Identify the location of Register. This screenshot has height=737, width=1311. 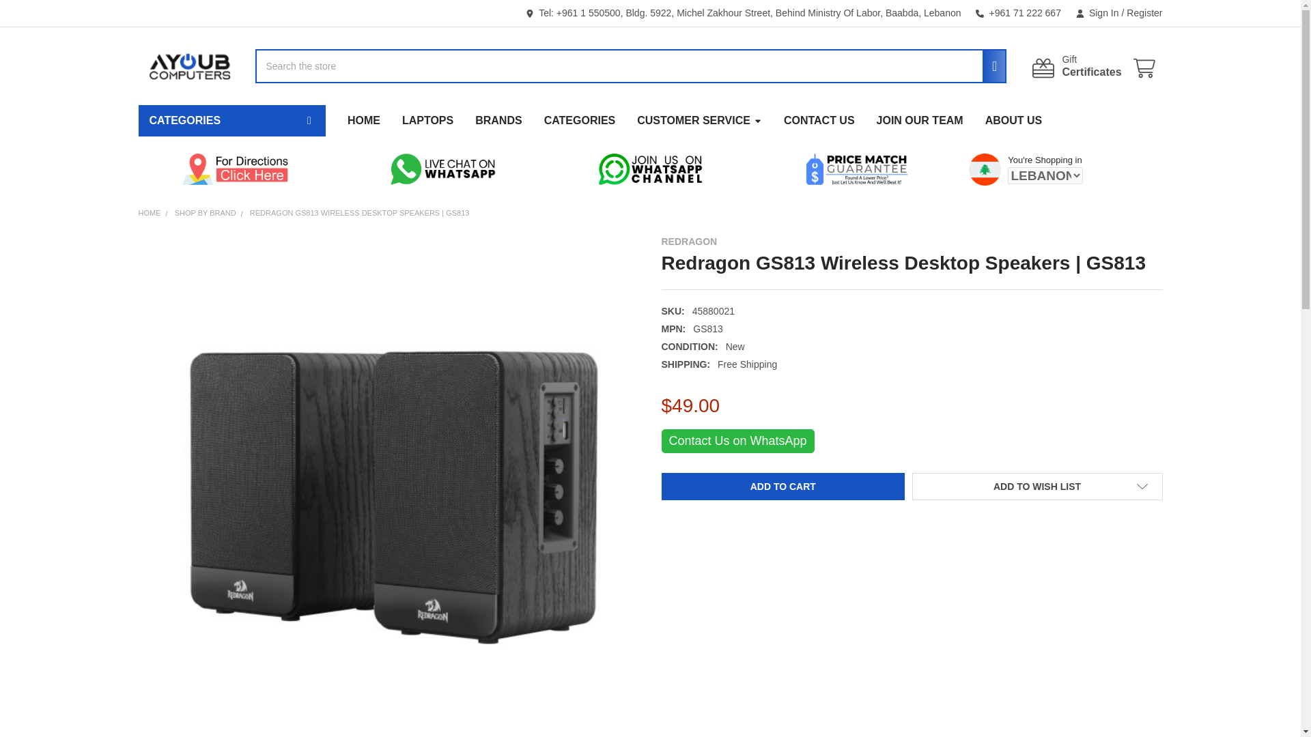
(1075, 66).